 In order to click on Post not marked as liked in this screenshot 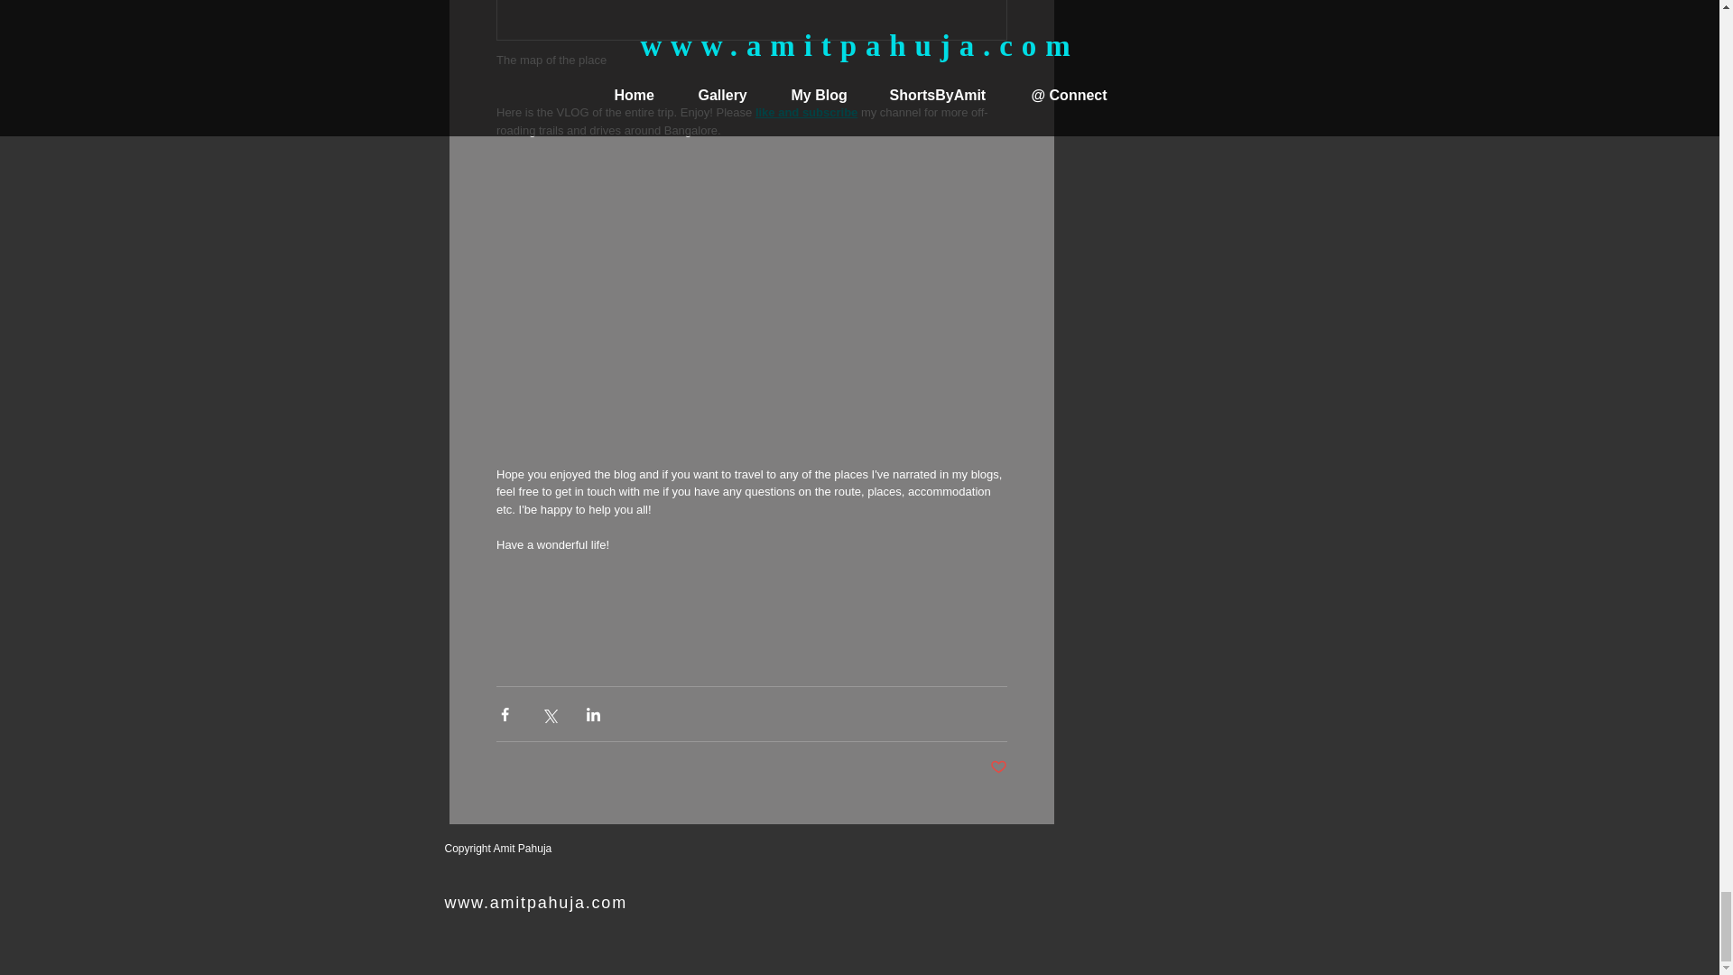, I will do `click(998, 767)`.